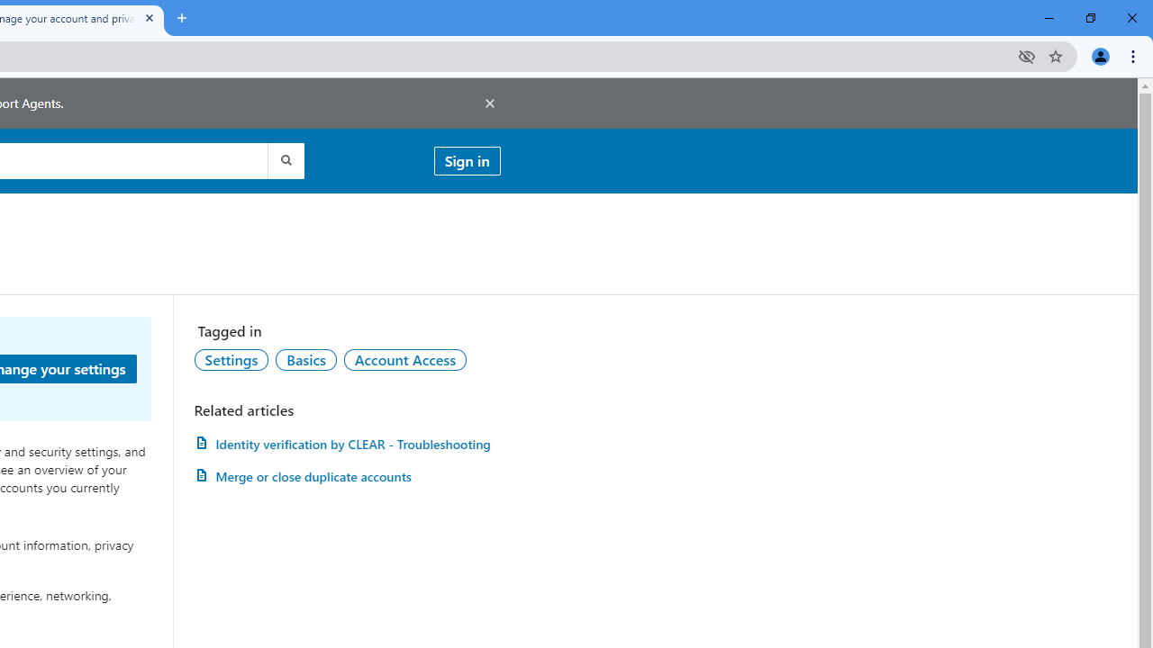  I want to click on AutomationID: topic-link-a149001, so click(232, 359).